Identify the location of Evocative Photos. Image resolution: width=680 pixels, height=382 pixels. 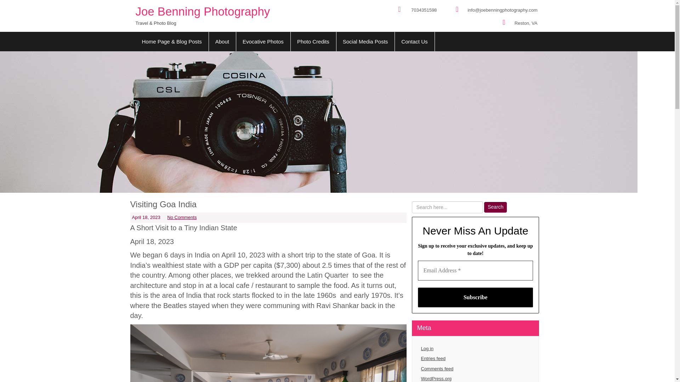
(263, 41).